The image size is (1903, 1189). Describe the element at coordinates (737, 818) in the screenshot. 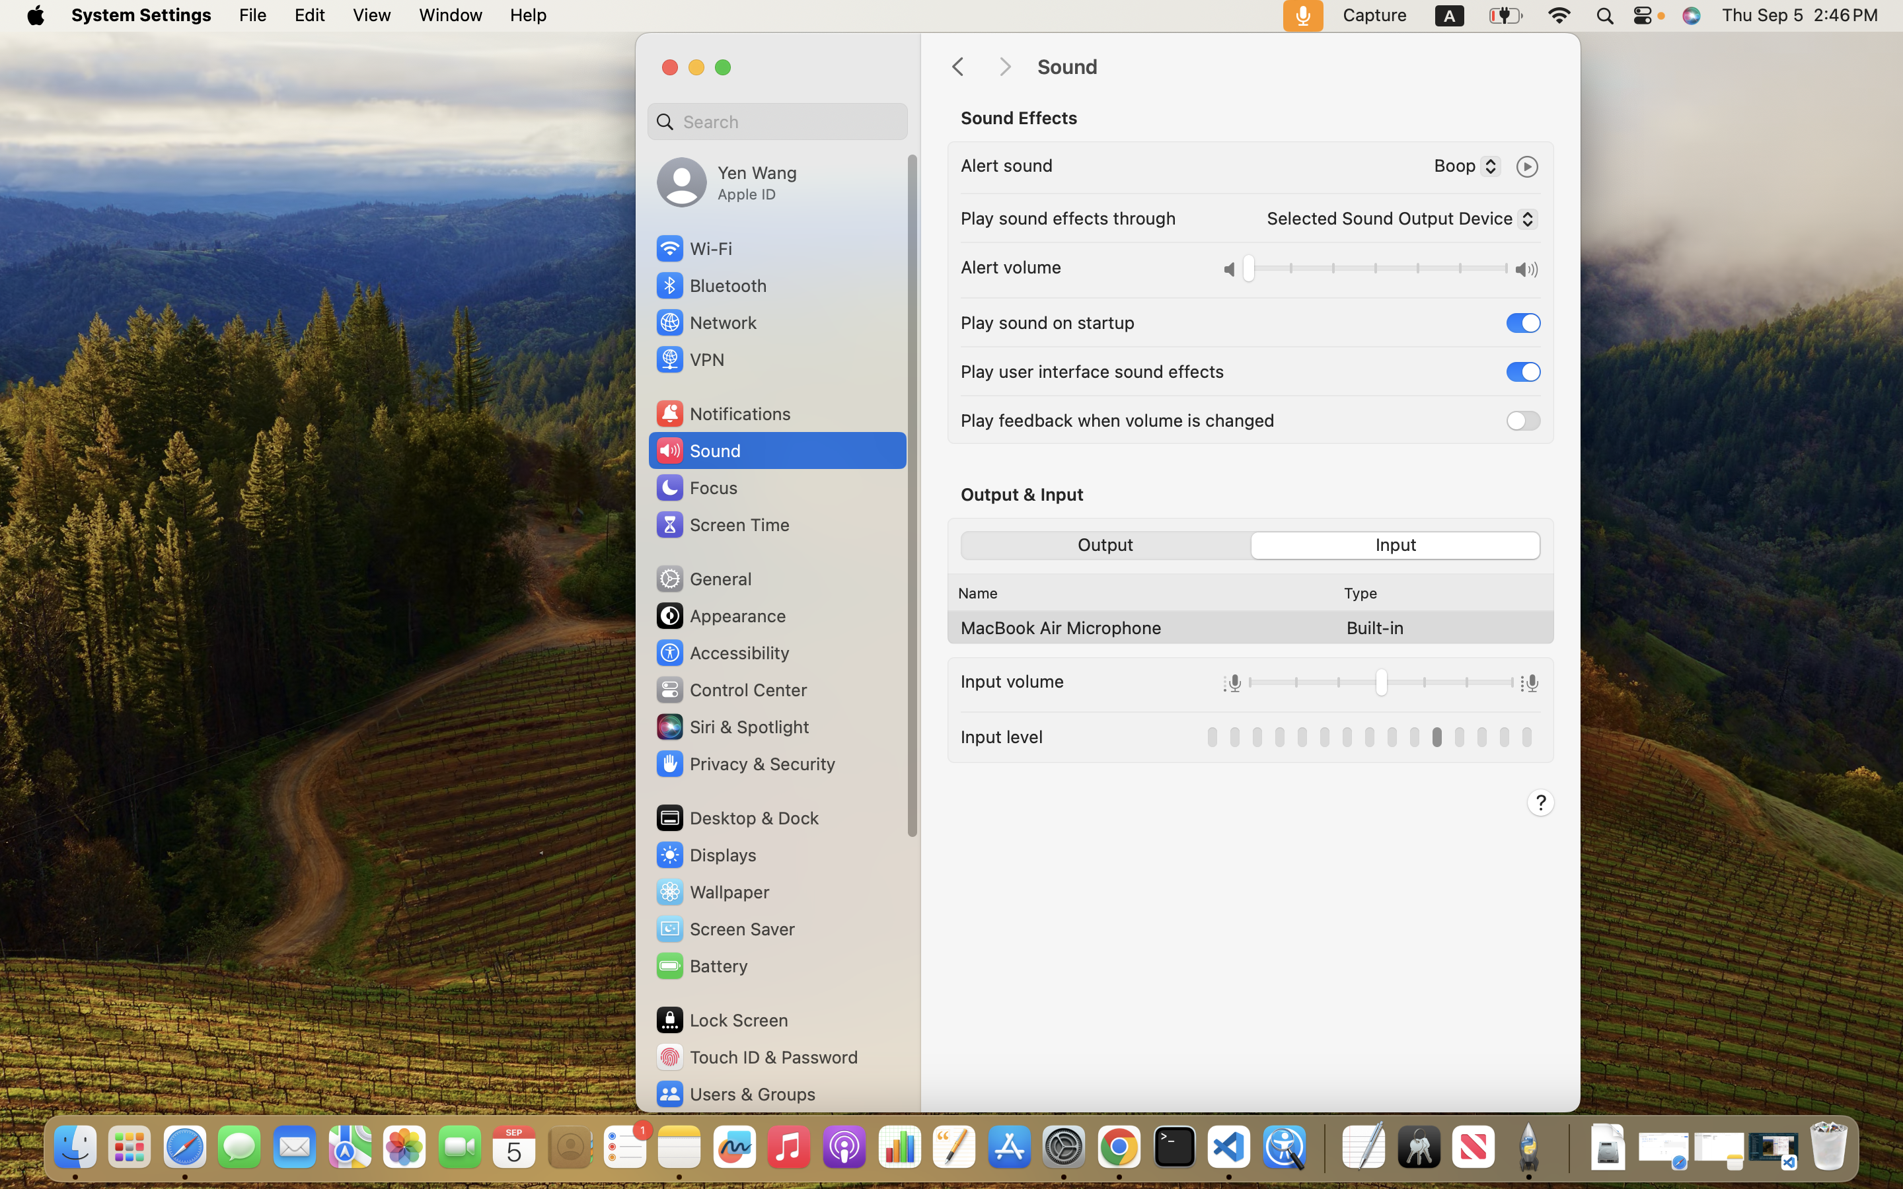

I see `Desktop & Dock` at that location.